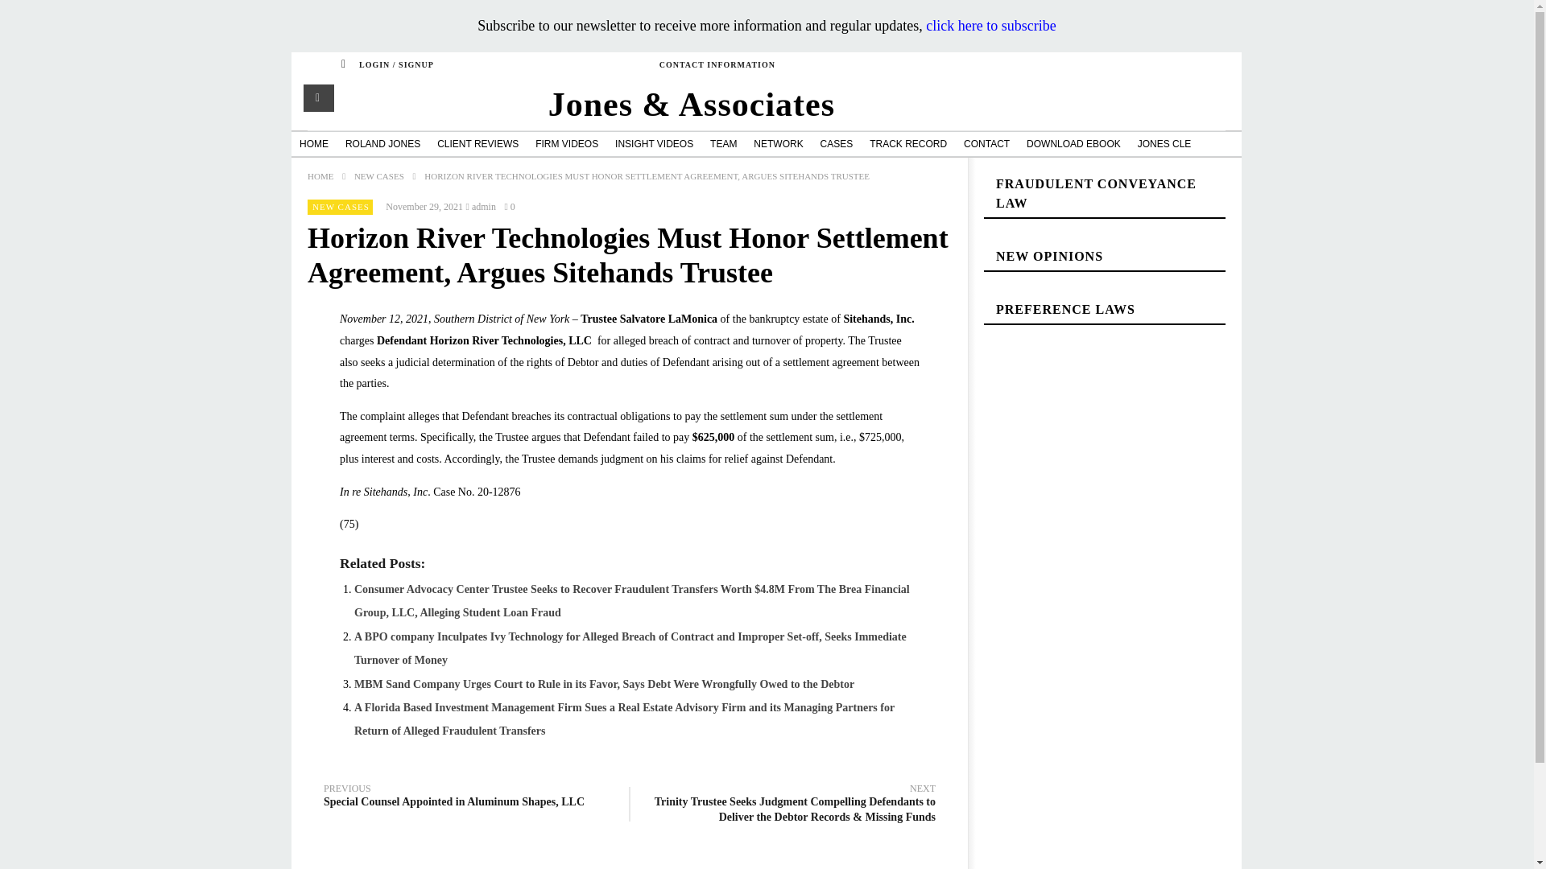 The height and width of the screenshot is (869, 1546). Describe the element at coordinates (340, 206) in the screenshot. I see `View all posts in New Cases` at that location.